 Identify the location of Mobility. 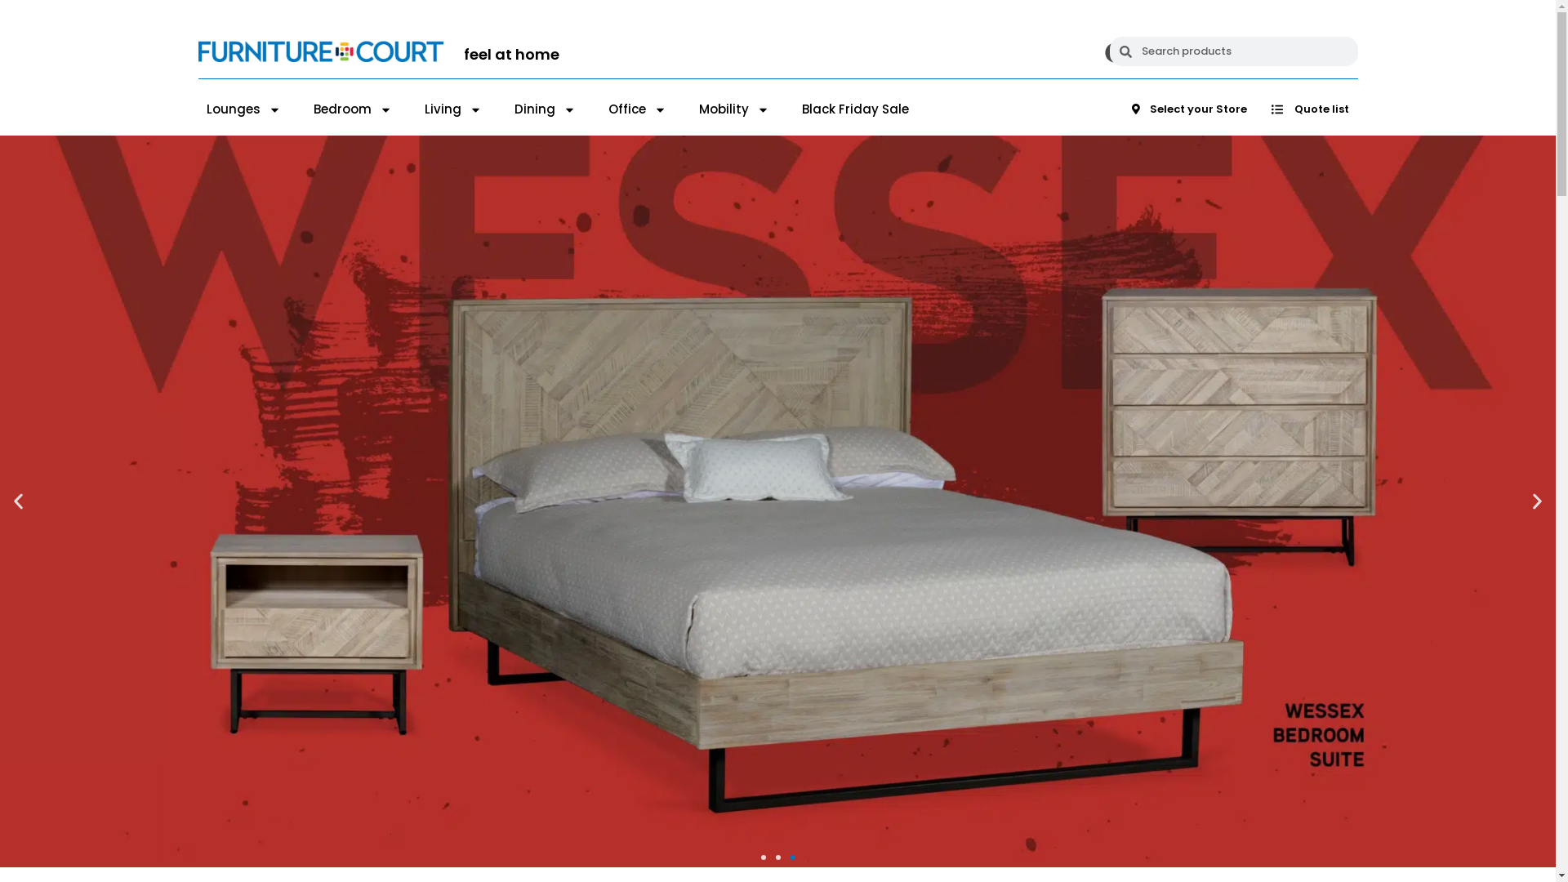
(734, 109).